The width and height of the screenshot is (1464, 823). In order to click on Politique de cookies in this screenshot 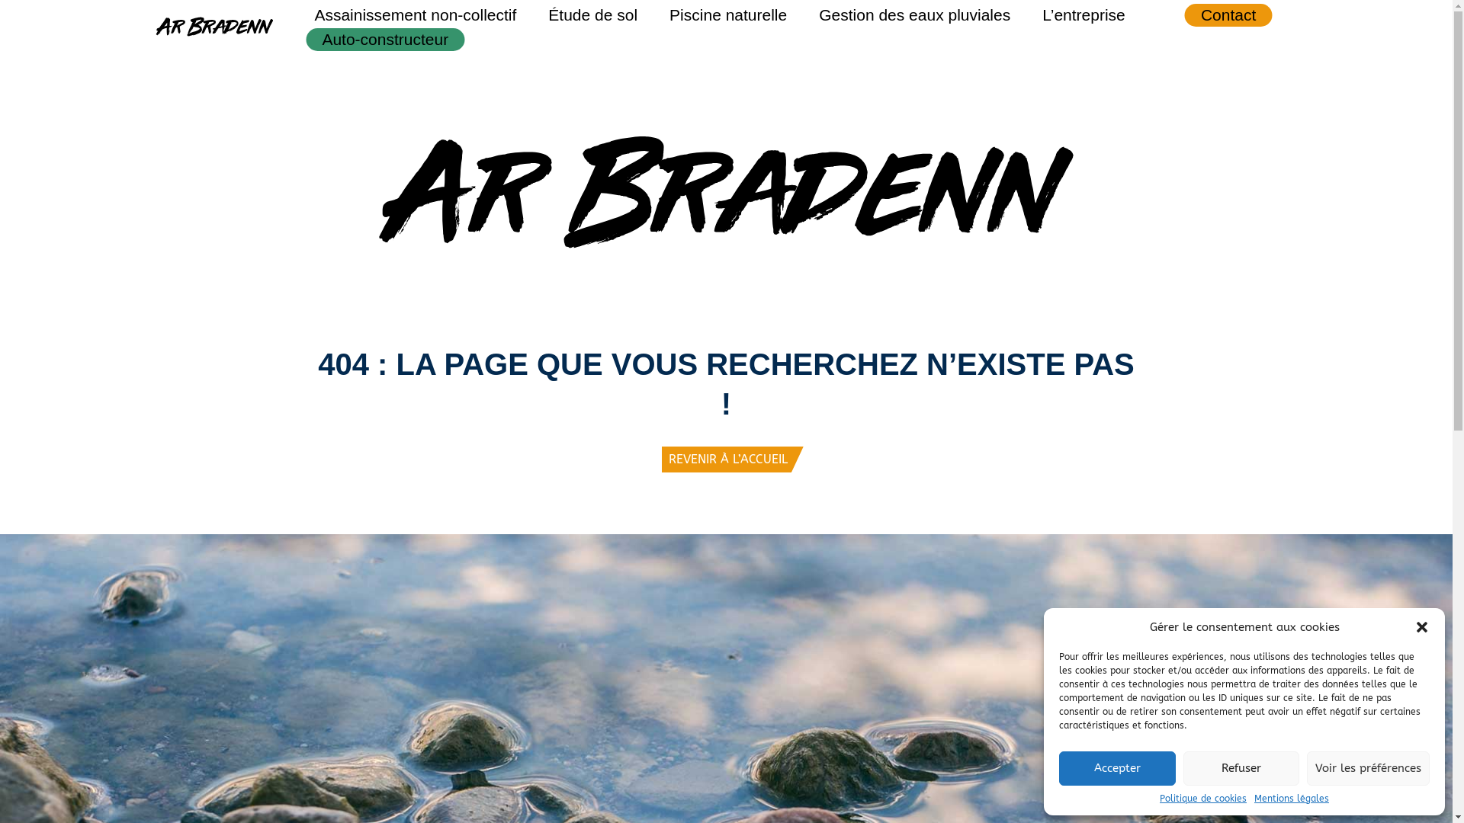, I will do `click(1203, 799)`.